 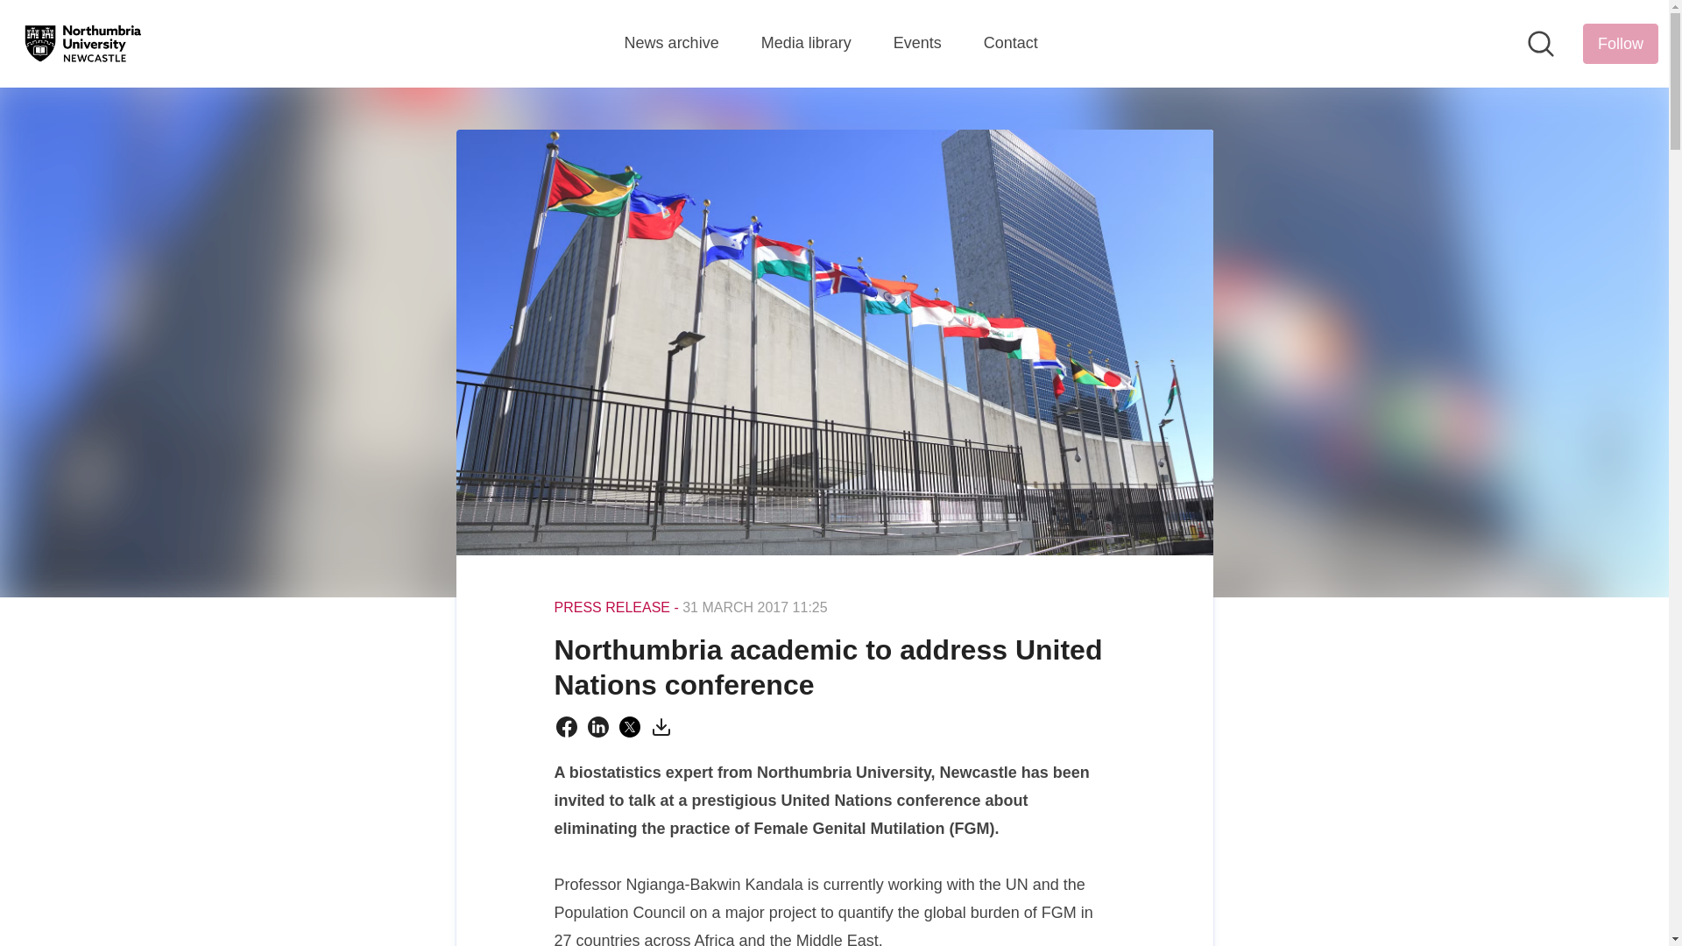 What do you see at coordinates (566, 727) in the screenshot?
I see `Share on Facebook` at bounding box center [566, 727].